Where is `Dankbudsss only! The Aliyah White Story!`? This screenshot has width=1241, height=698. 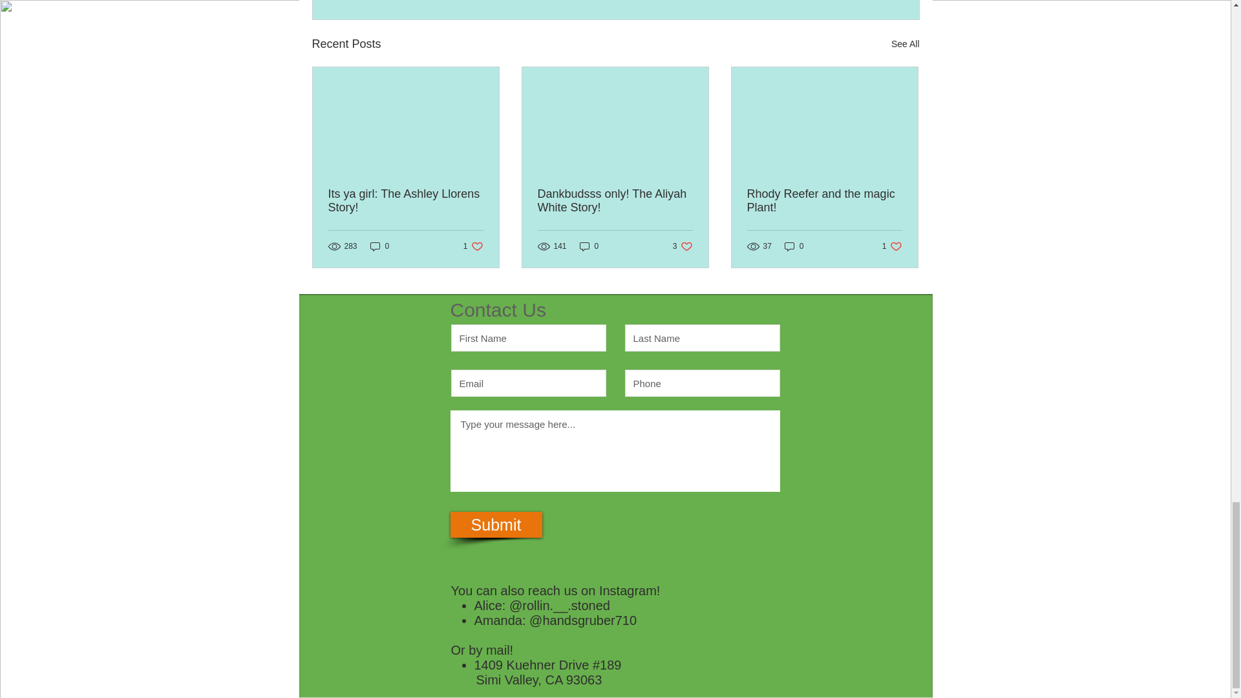 Dankbudsss only! The Aliyah White Story! is located at coordinates (406, 200).